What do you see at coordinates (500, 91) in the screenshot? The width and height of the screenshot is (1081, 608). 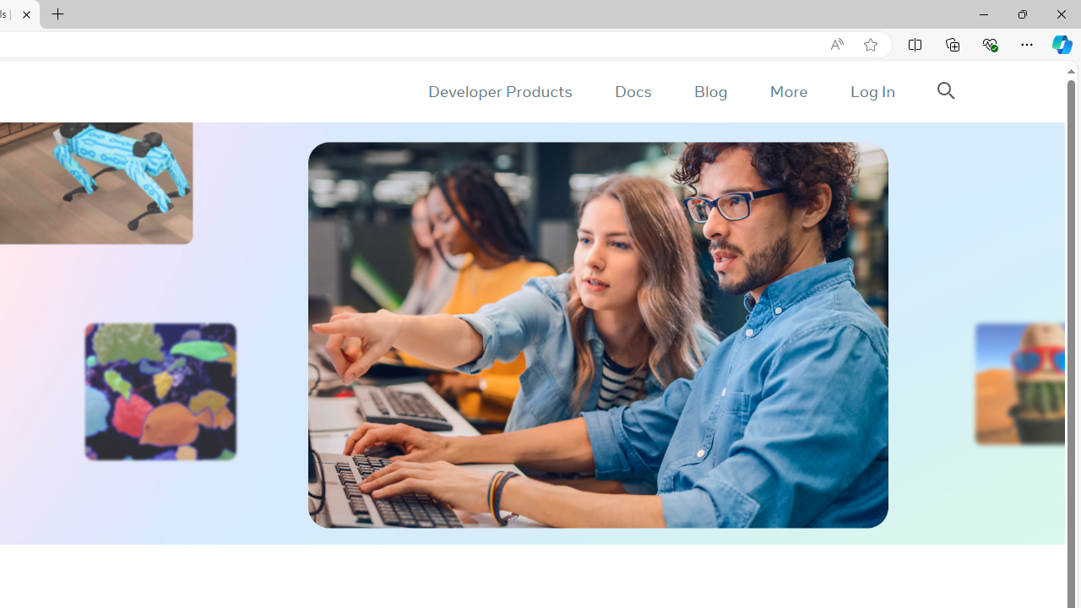 I see `Developer Products` at bounding box center [500, 91].